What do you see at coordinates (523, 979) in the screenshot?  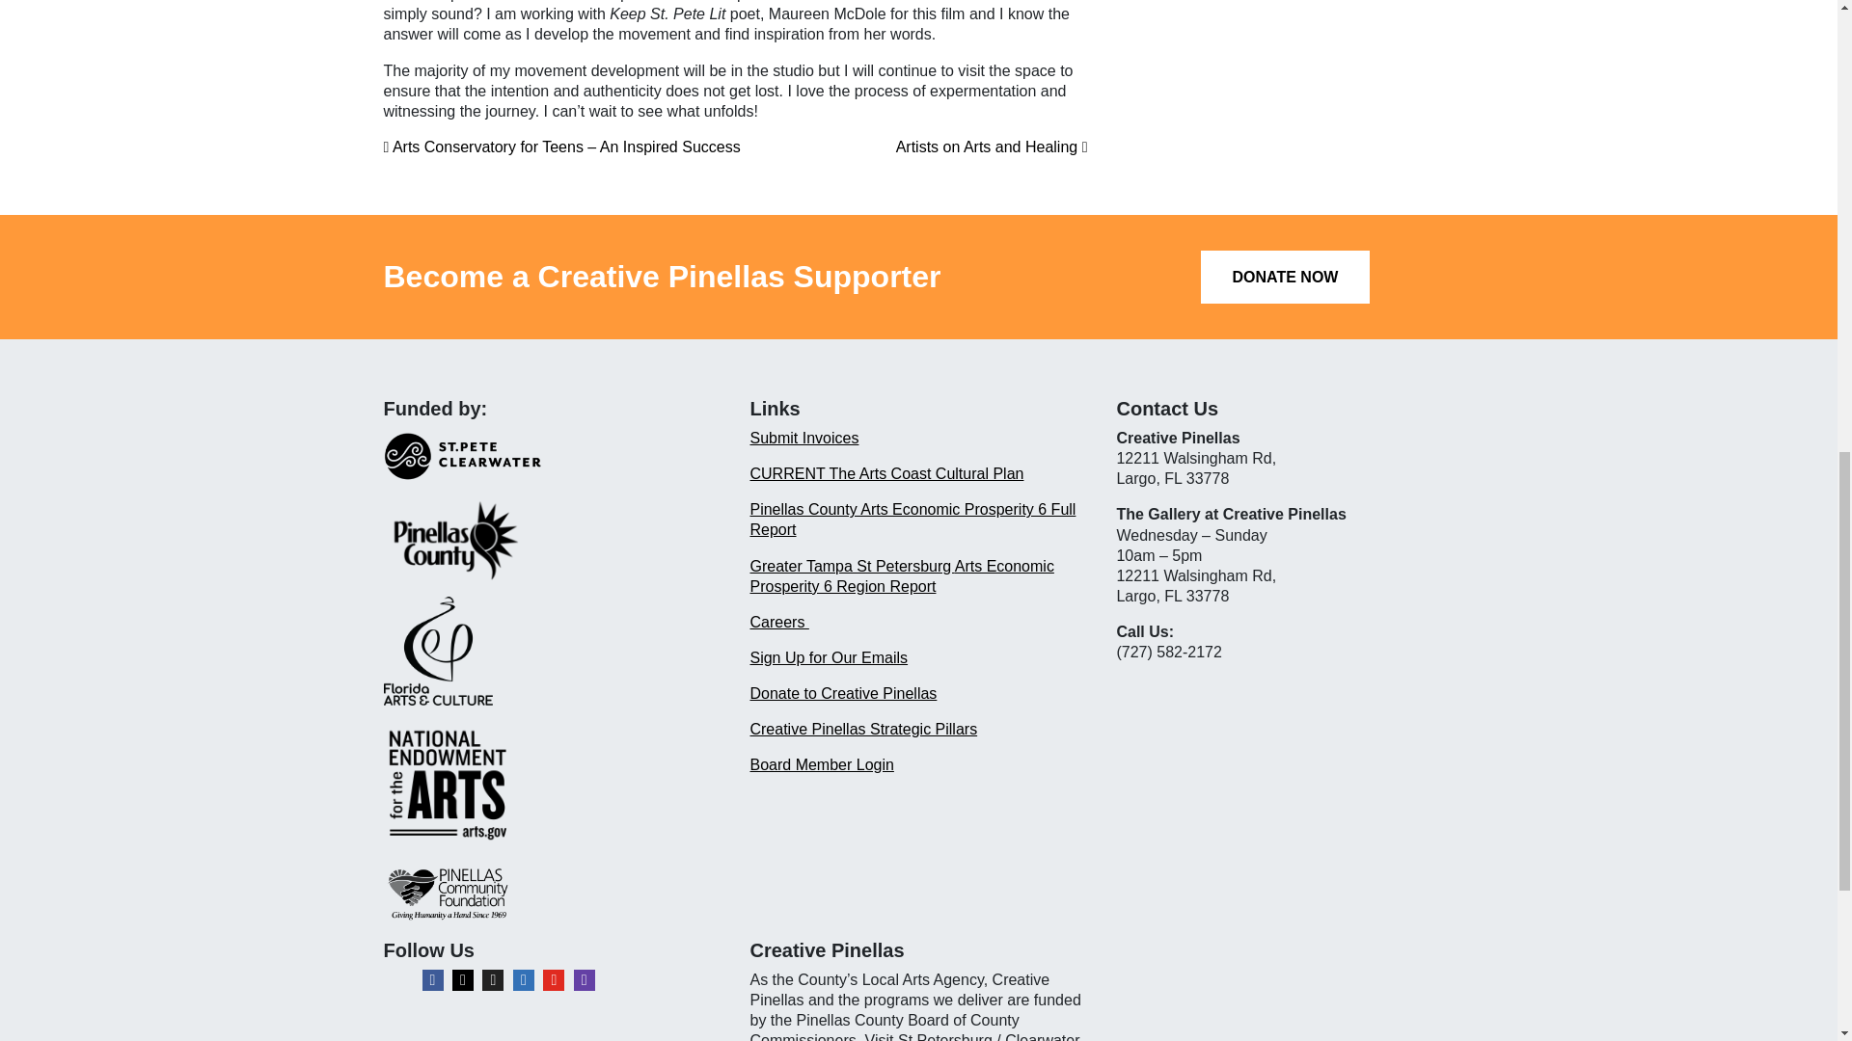 I see `linkedin` at bounding box center [523, 979].